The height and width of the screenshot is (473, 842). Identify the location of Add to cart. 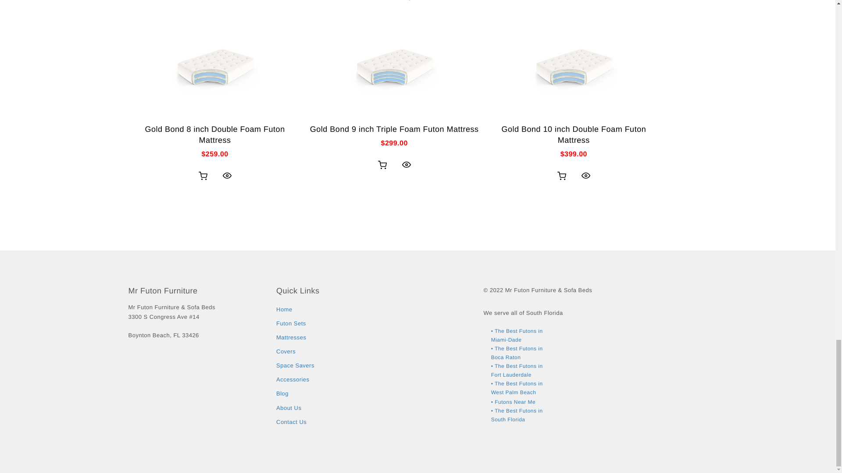
(382, 165).